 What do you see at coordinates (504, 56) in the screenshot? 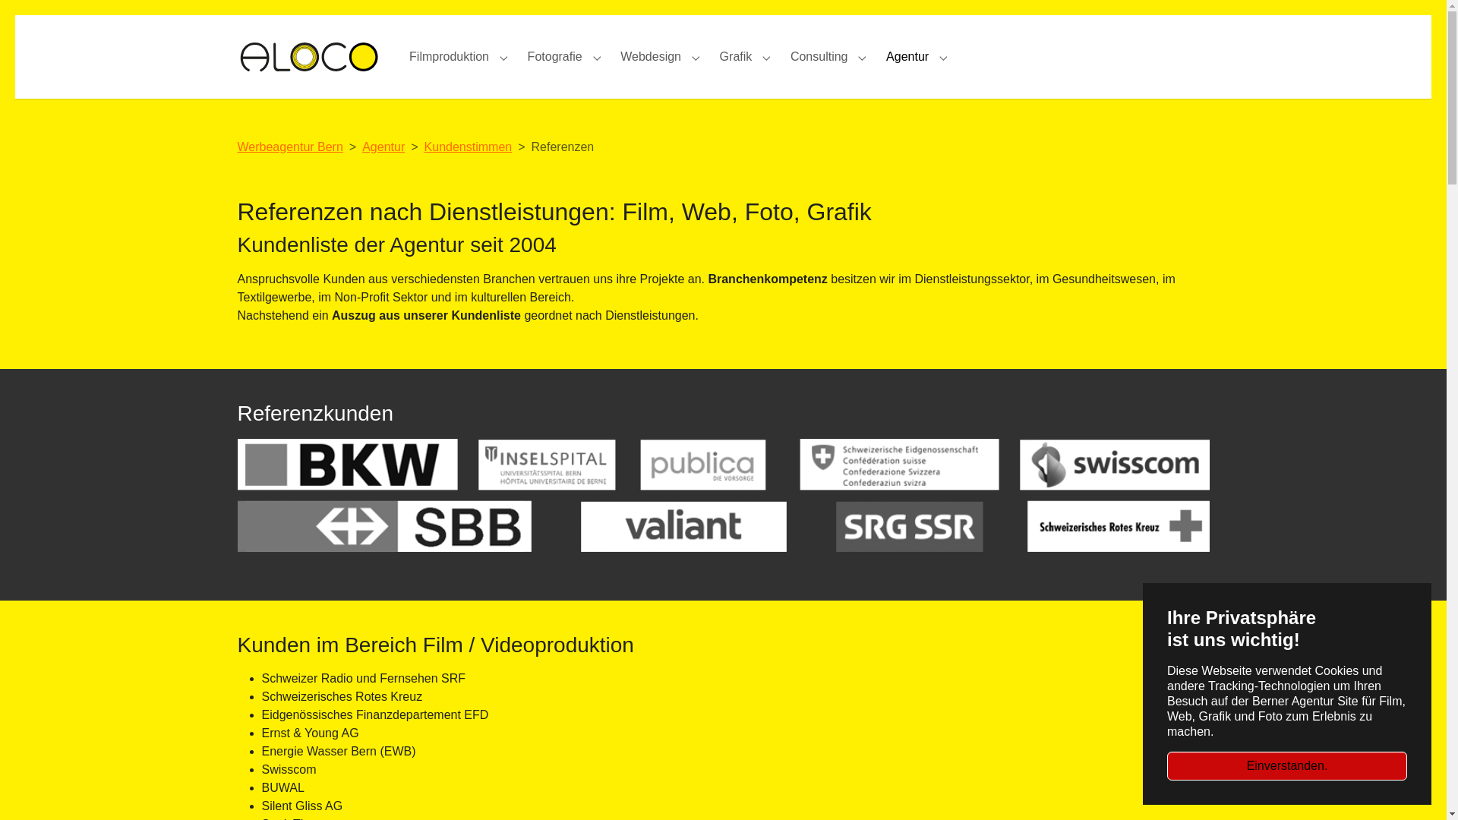
I see `Submenu for "Filmproduktion"` at bounding box center [504, 56].